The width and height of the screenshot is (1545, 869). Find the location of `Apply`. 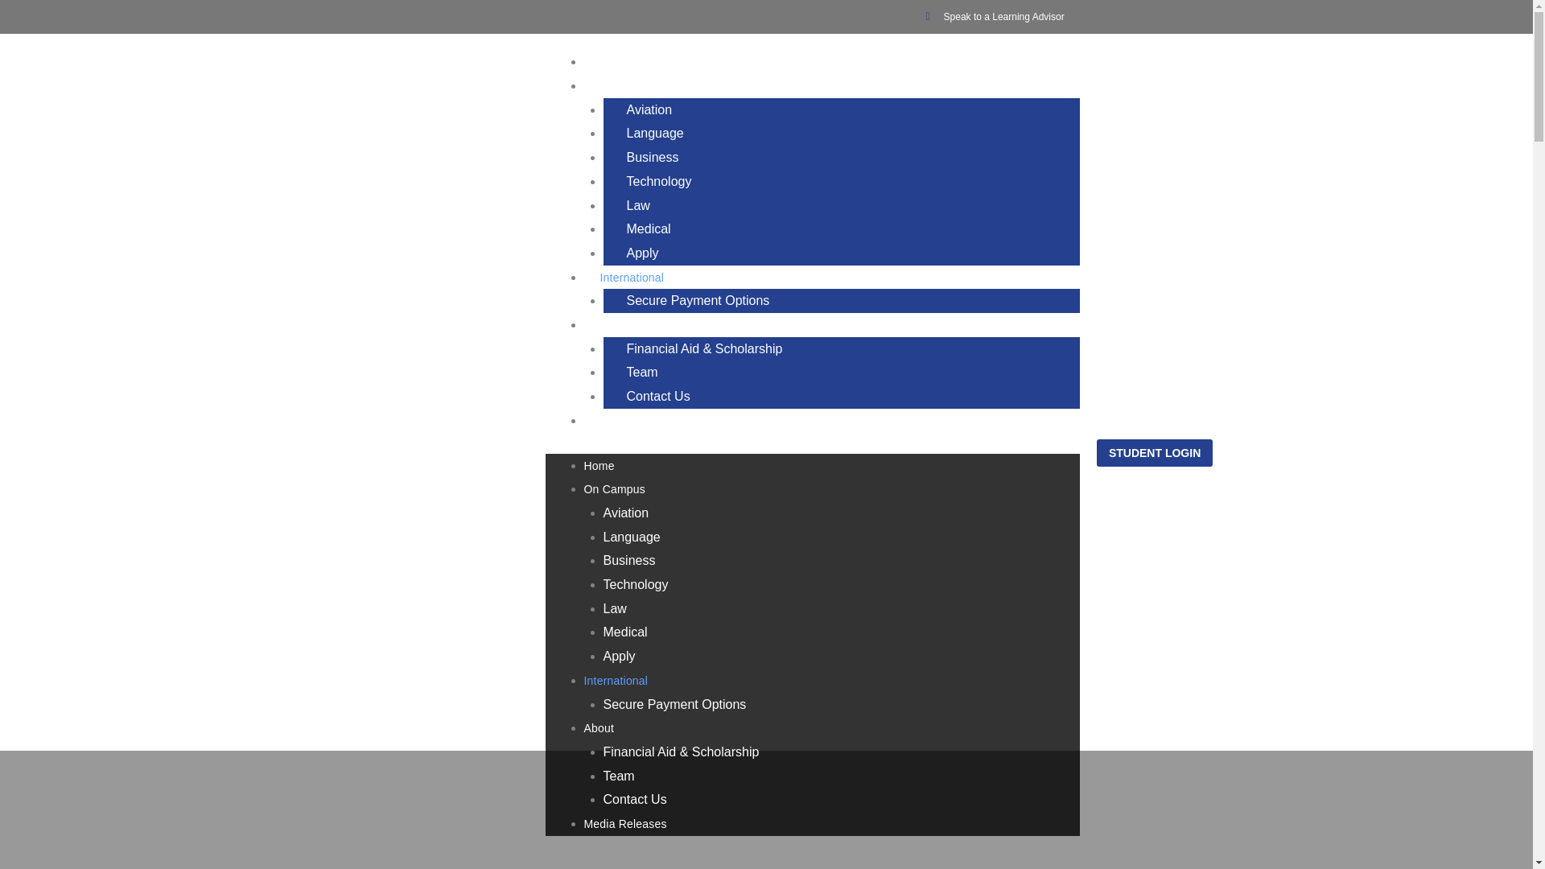

Apply is located at coordinates (643, 253).